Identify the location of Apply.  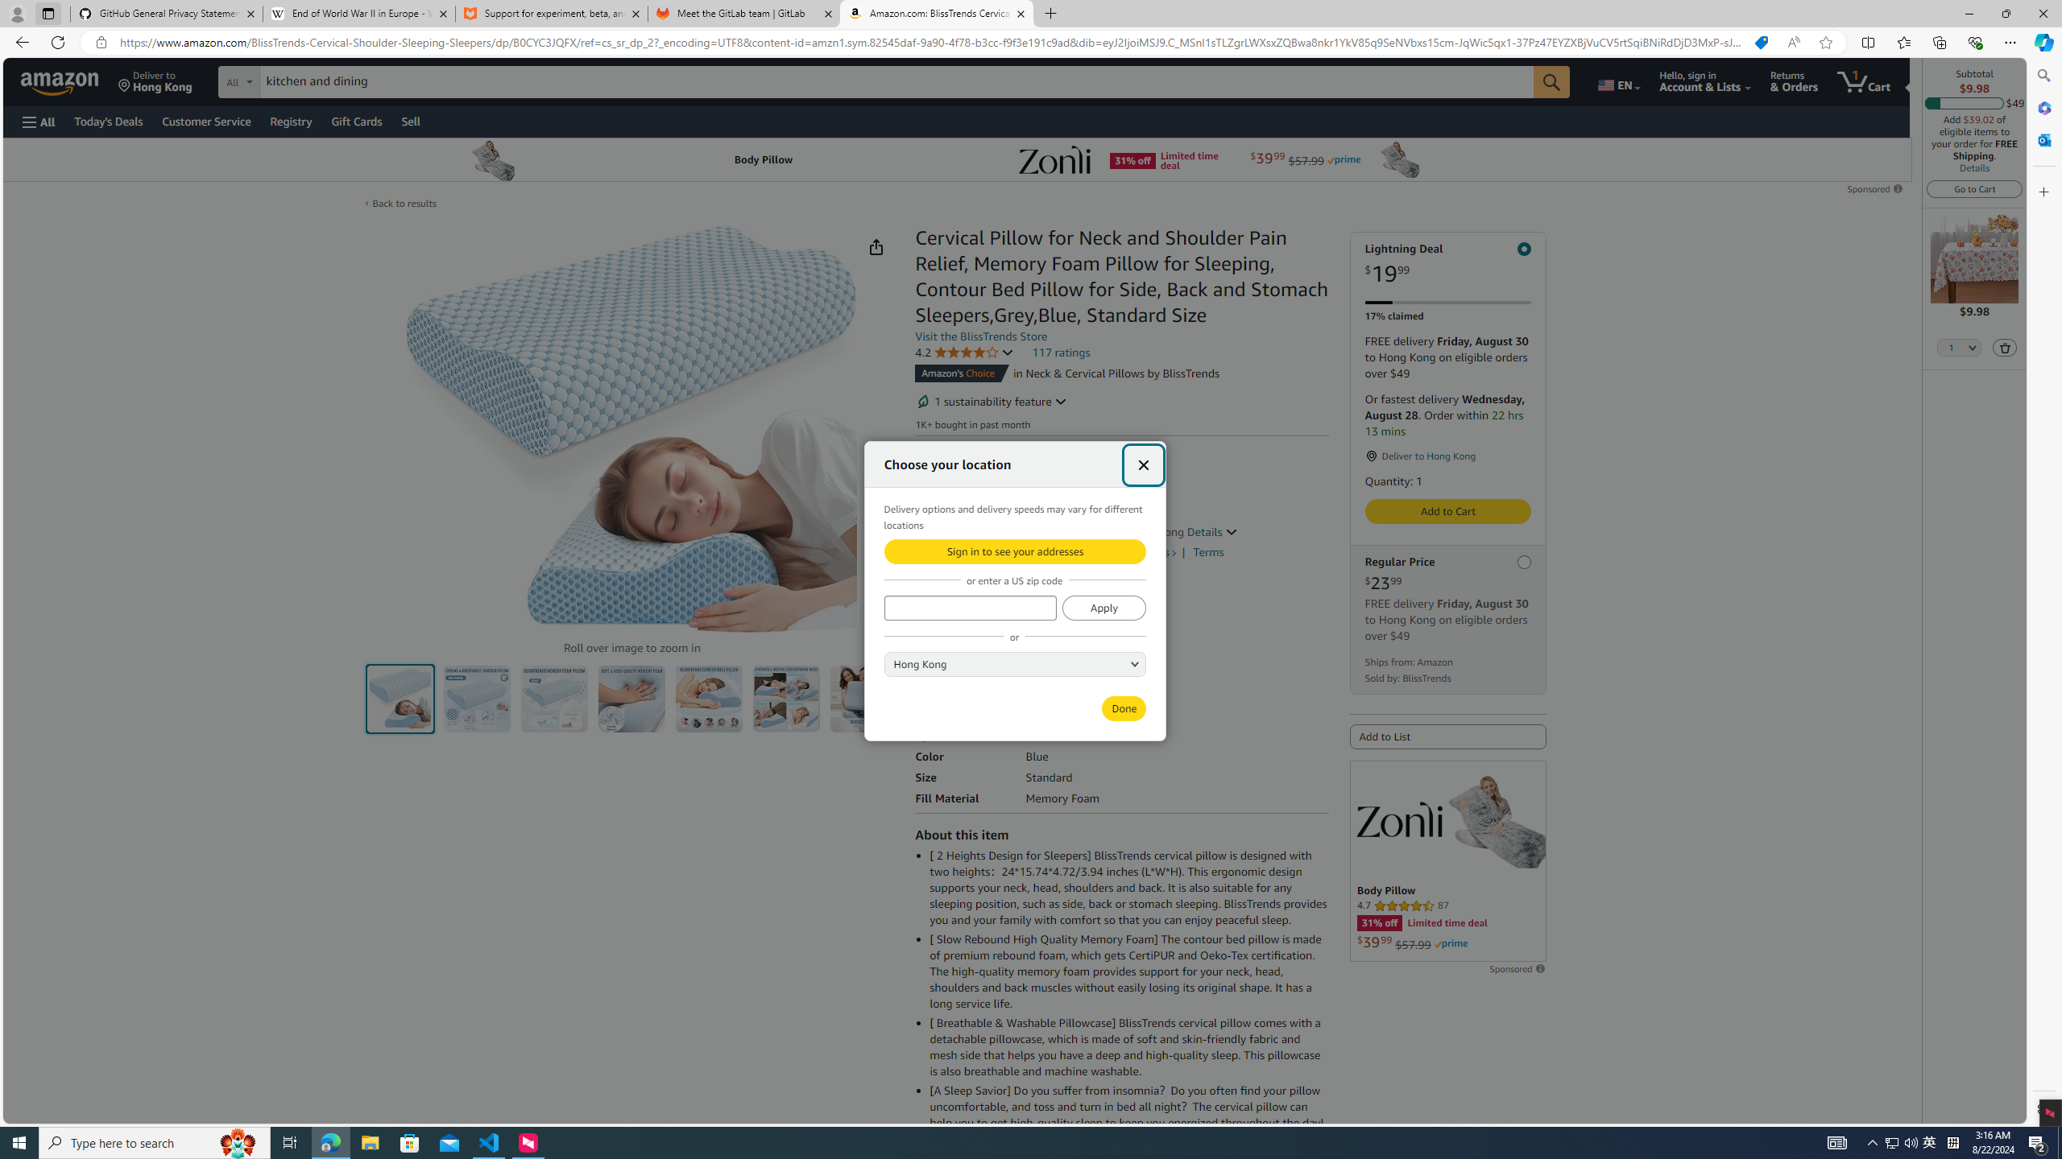
(1103, 607).